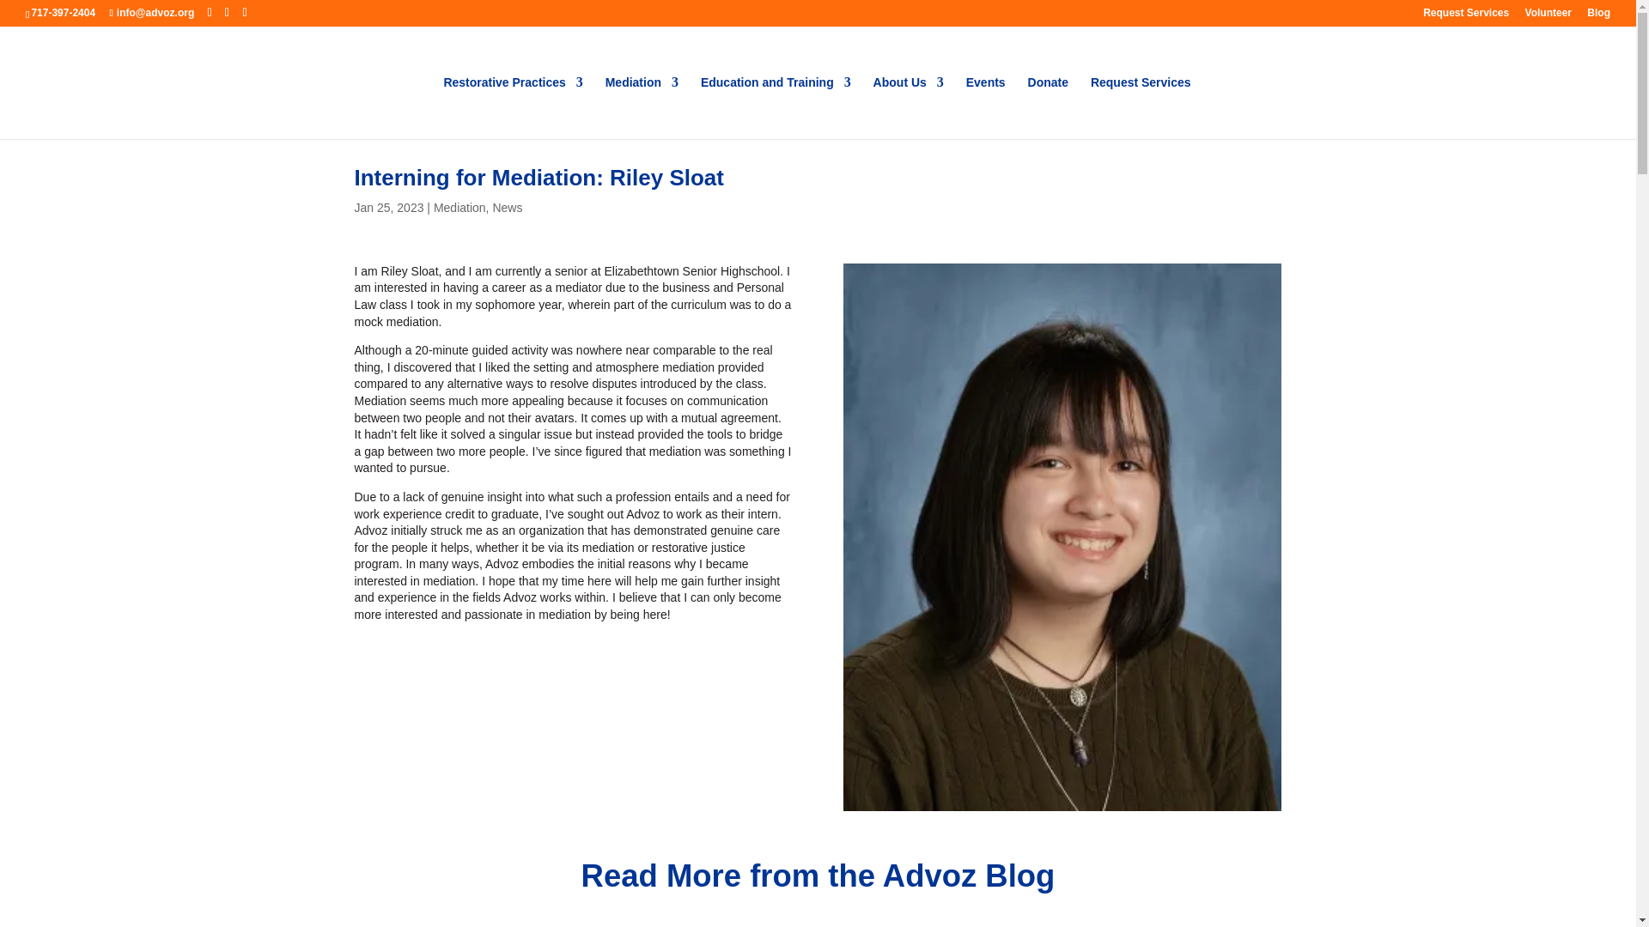 This screenshot has width=1649, height=927. I want to click on Restorative Practices, so click(512, 107).